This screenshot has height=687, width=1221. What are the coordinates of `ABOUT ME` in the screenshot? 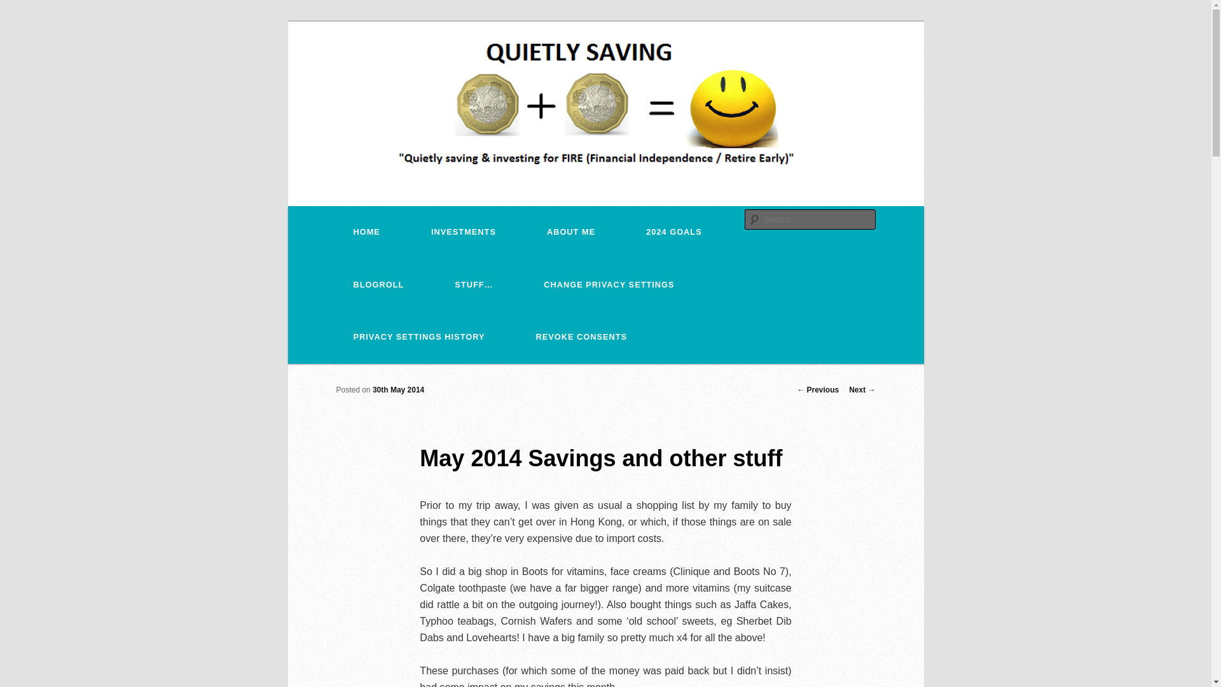 It's located at (570, 233).